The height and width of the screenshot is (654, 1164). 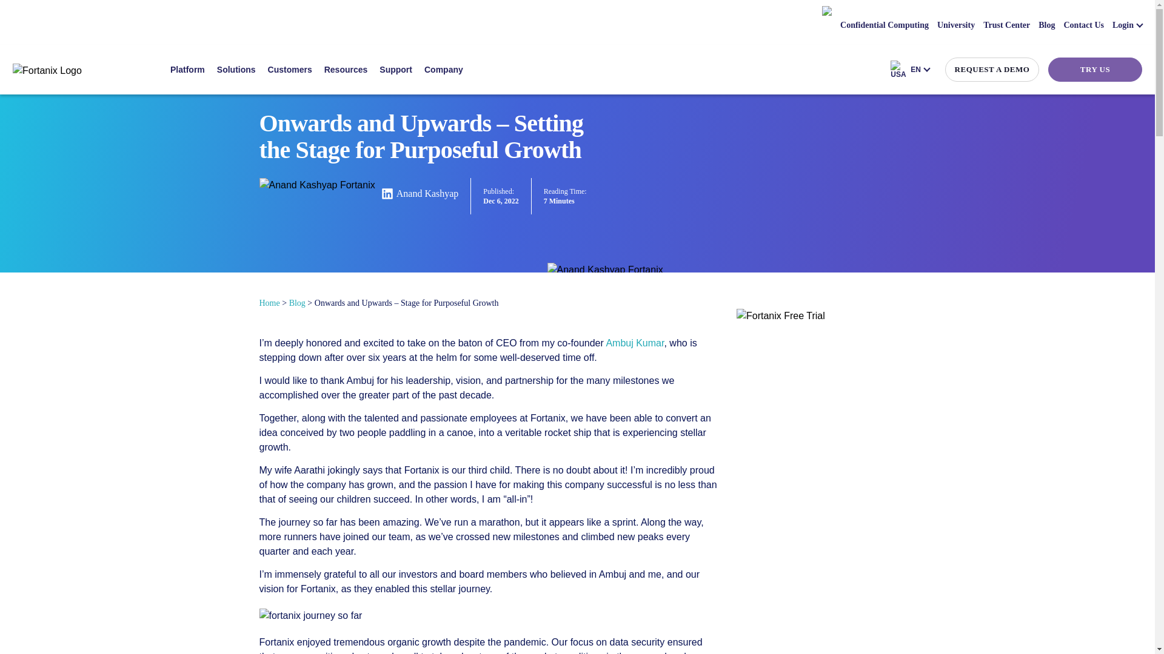 What do you see at coordinates (1127, 25) in the screenshot?
I see `Login` at bounding box center [1127, 25].